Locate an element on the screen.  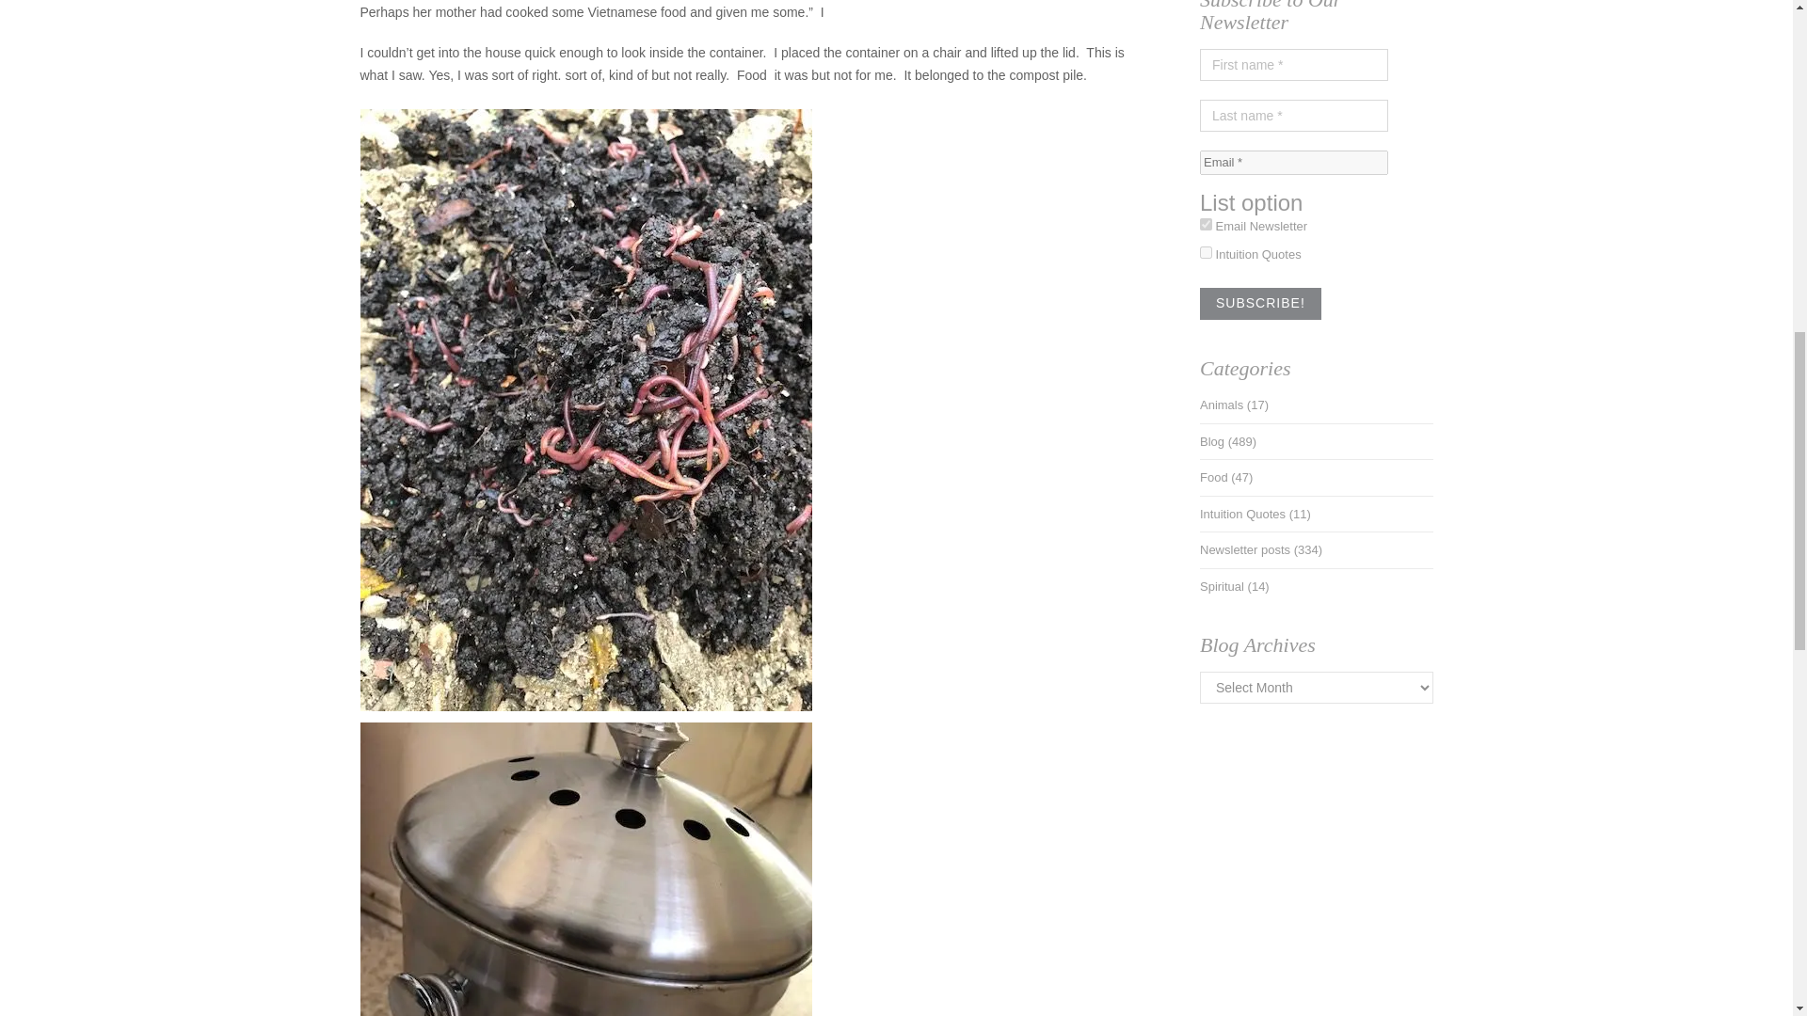
Food is located at coordinates (1214, 478).